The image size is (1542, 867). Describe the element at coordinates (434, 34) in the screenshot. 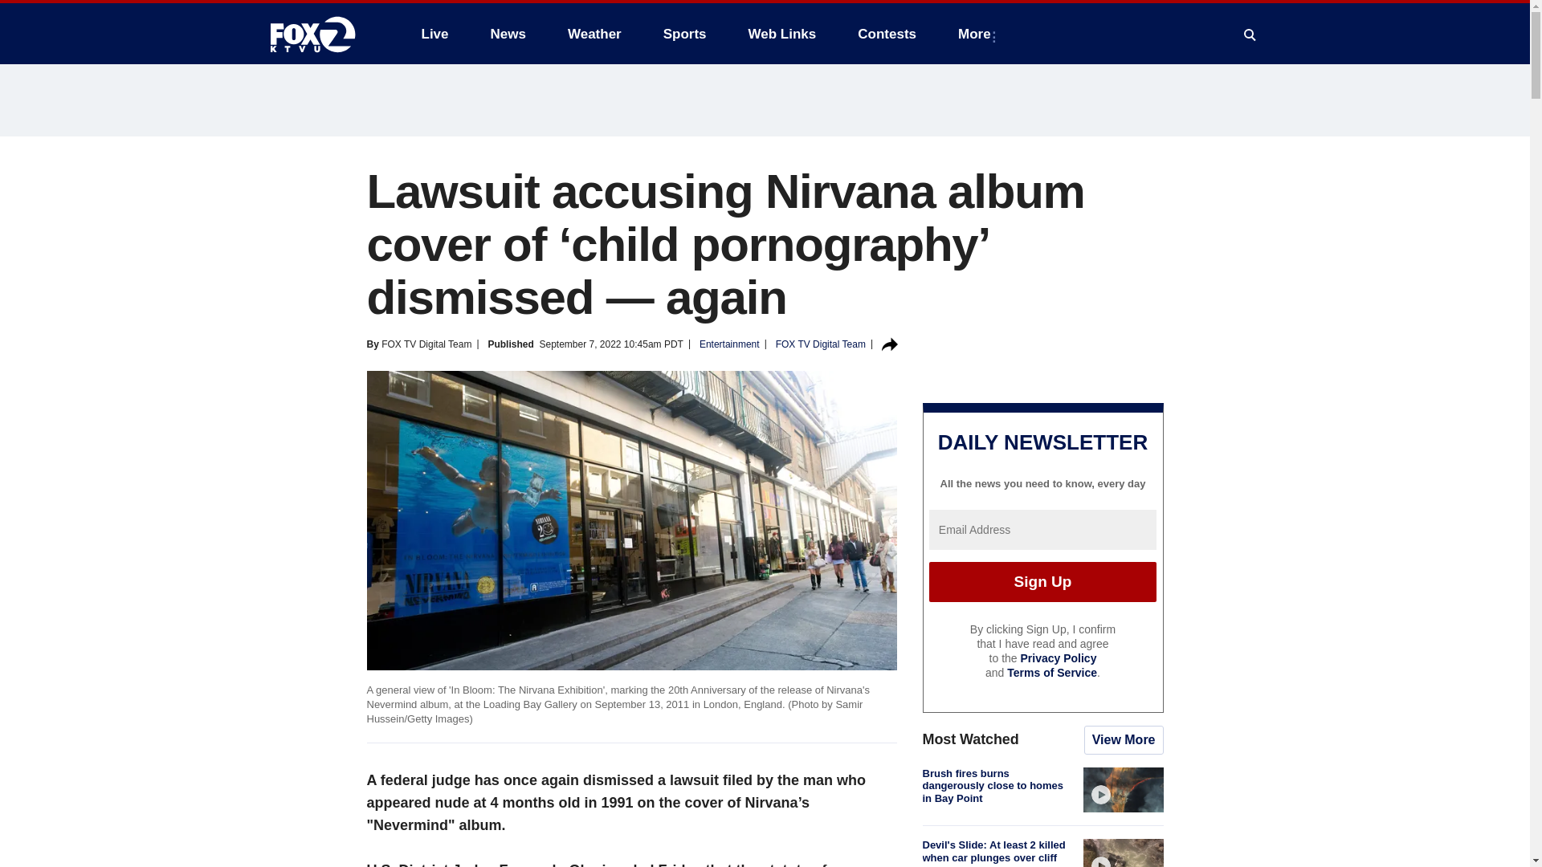

I see `Live` at that location.